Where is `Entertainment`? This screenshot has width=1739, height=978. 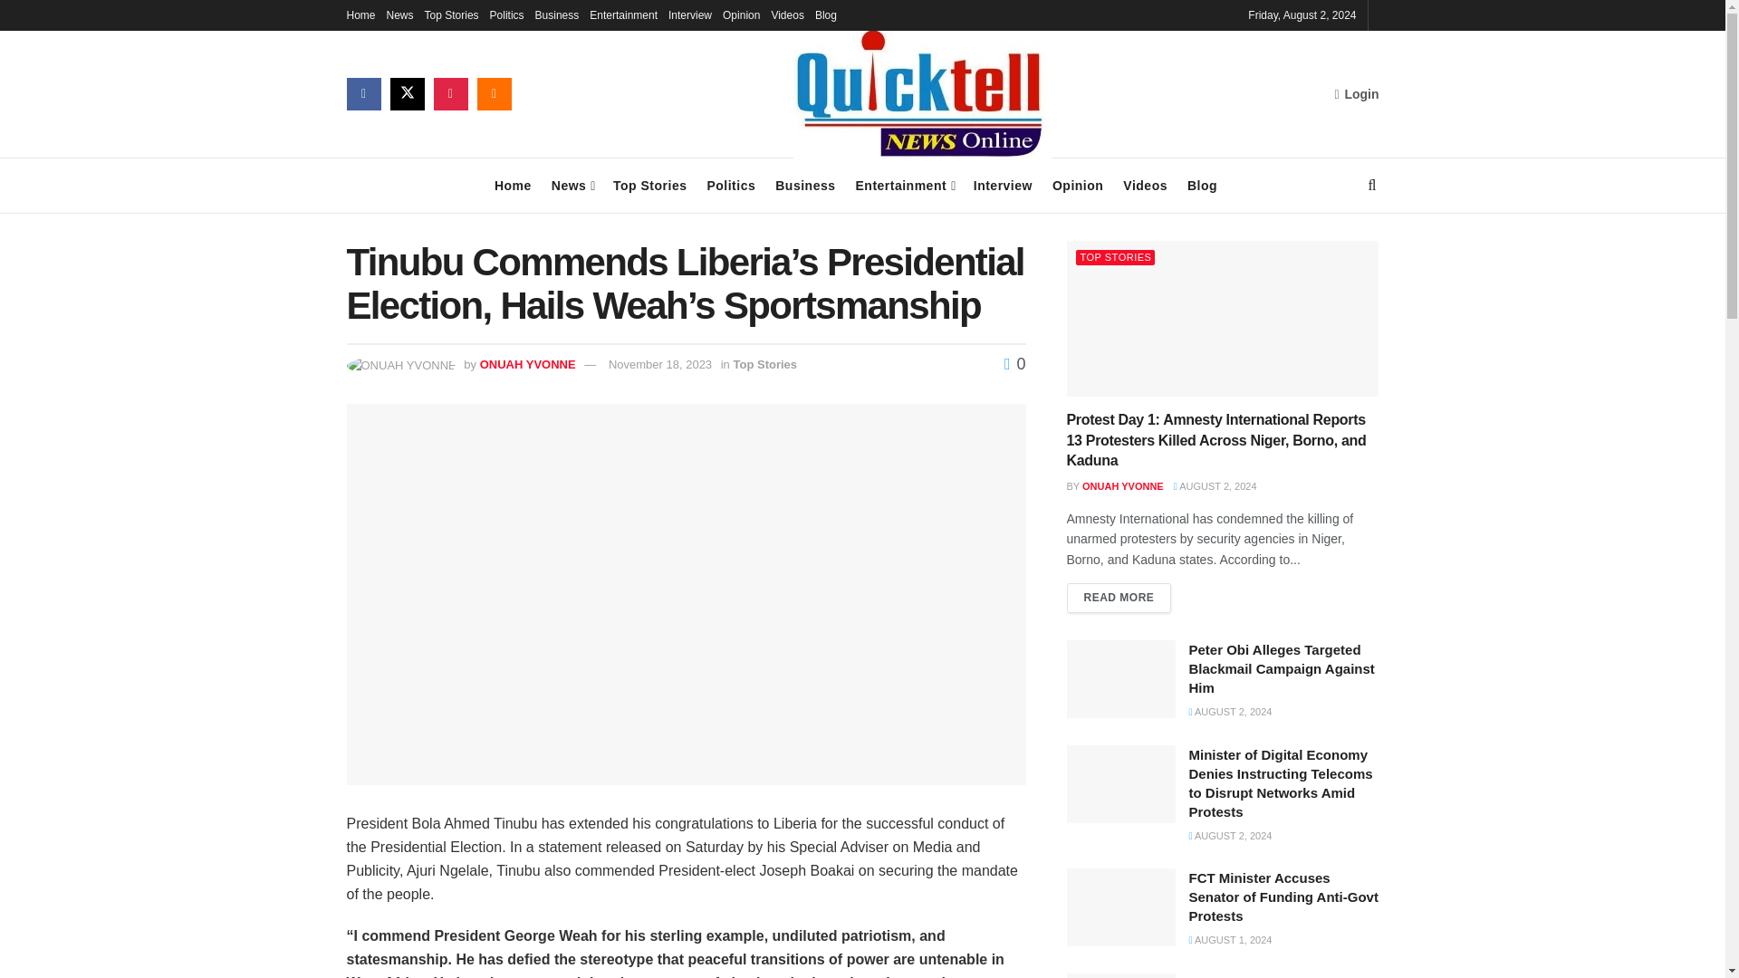
Entertainment is located at coordinates (904, 186).